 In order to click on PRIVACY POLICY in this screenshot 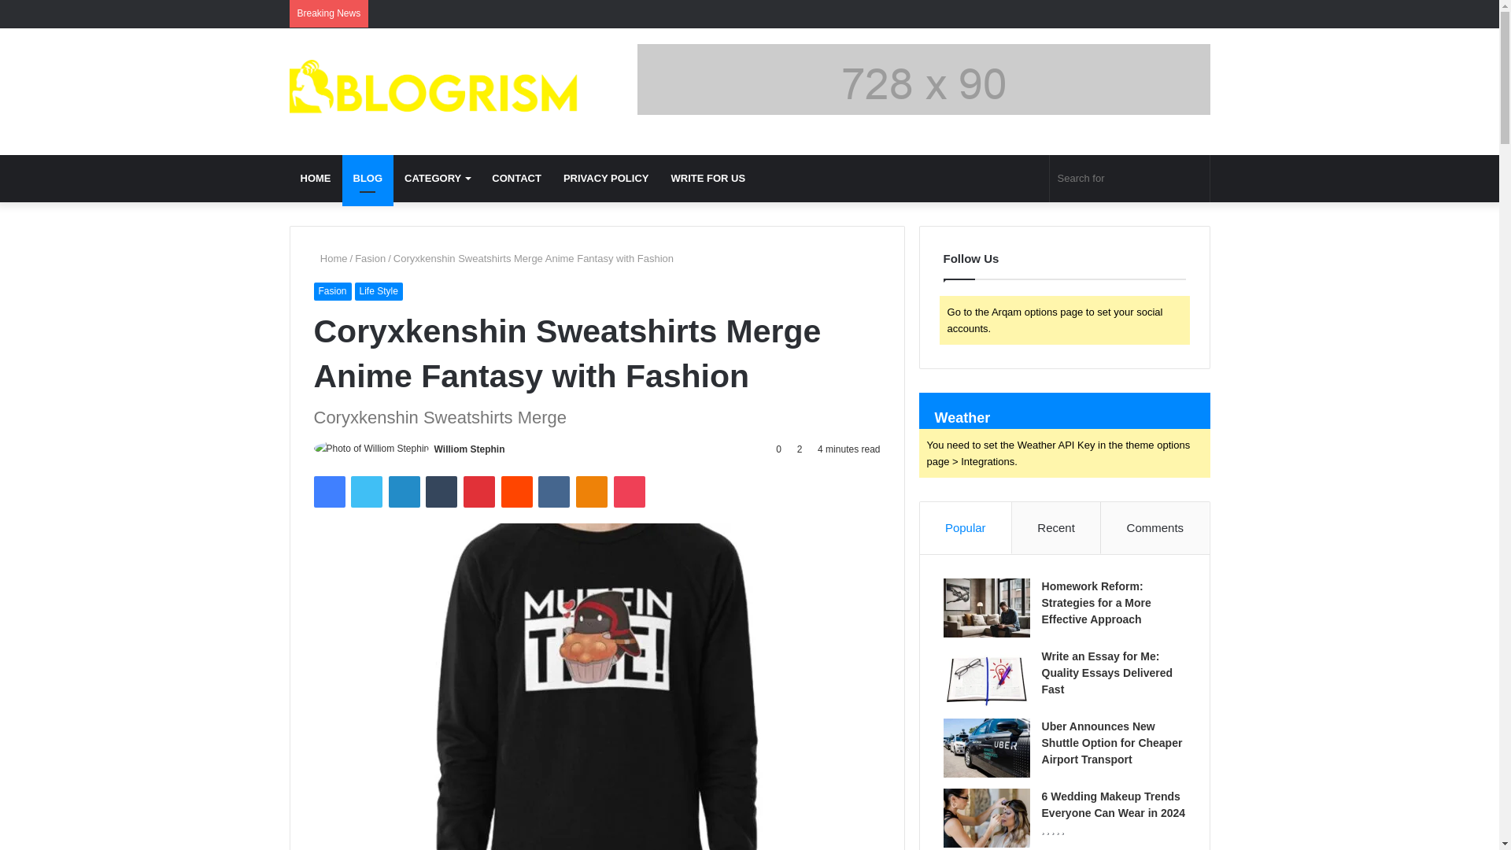, I will do `click(606, 178)`.